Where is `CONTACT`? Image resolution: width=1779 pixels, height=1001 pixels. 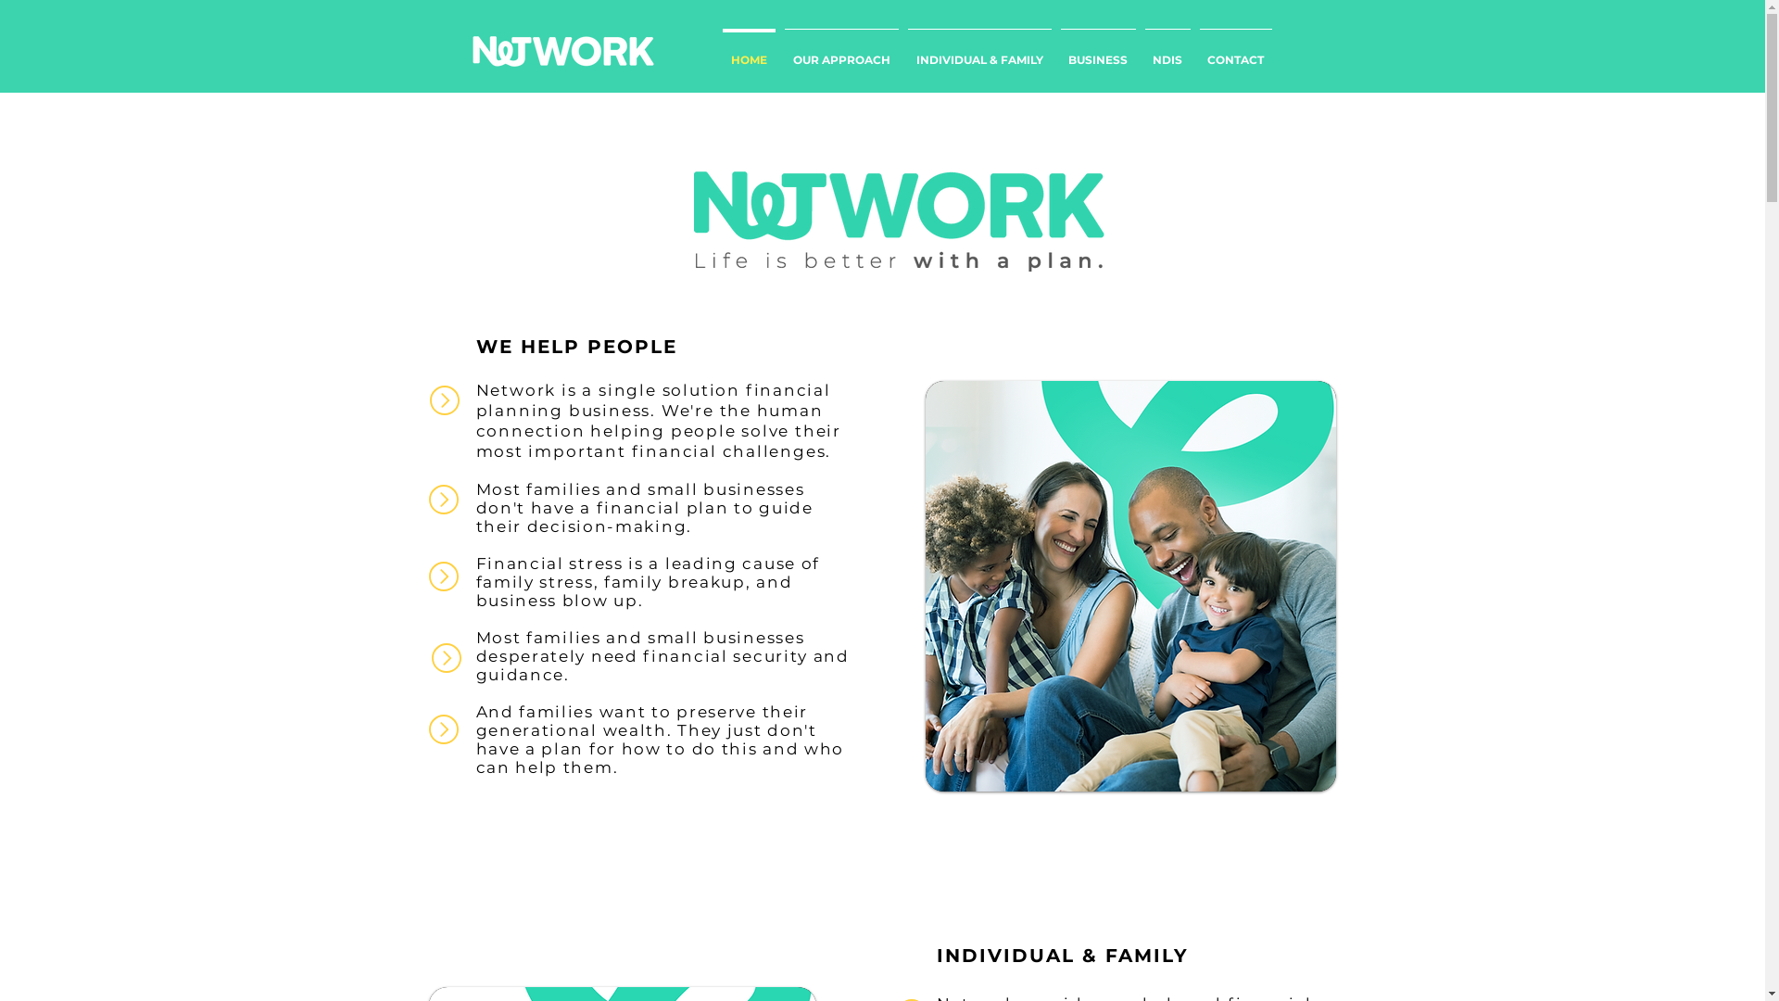
CONTACT is located at coordinates (1236, 52).